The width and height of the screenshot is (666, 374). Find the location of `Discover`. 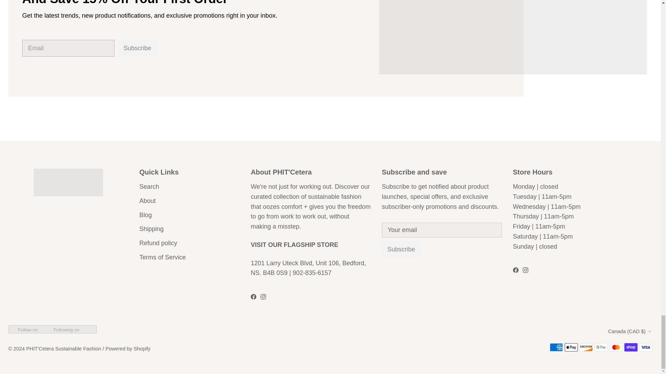

Discover is located at coordinates (586, 347).